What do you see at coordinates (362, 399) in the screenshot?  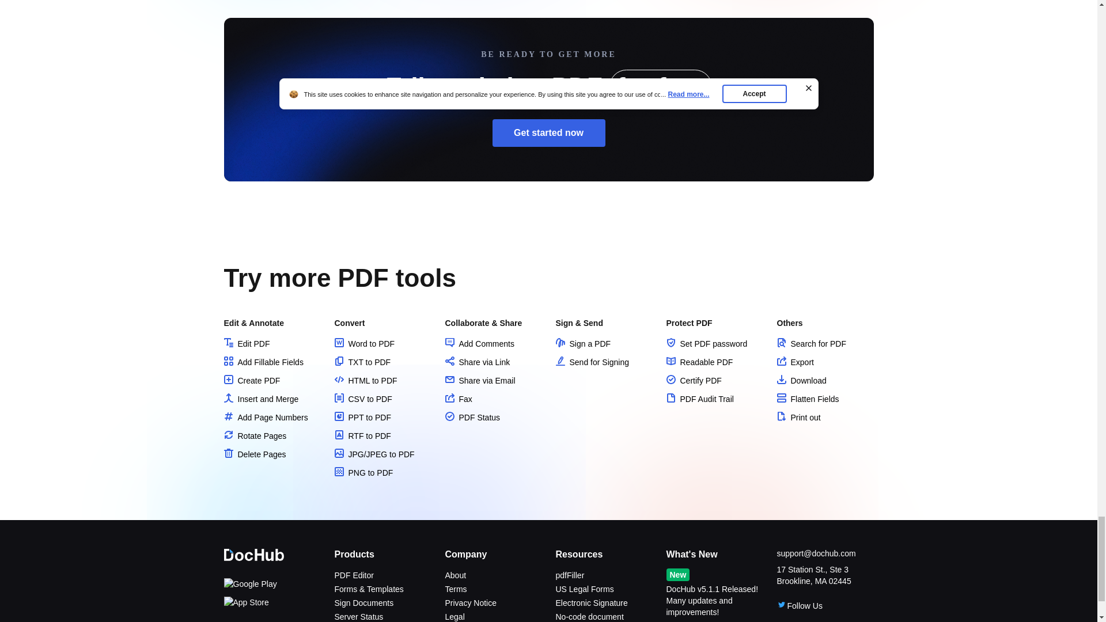 I see `CSV to PDF` at bounding box center [362, 399].